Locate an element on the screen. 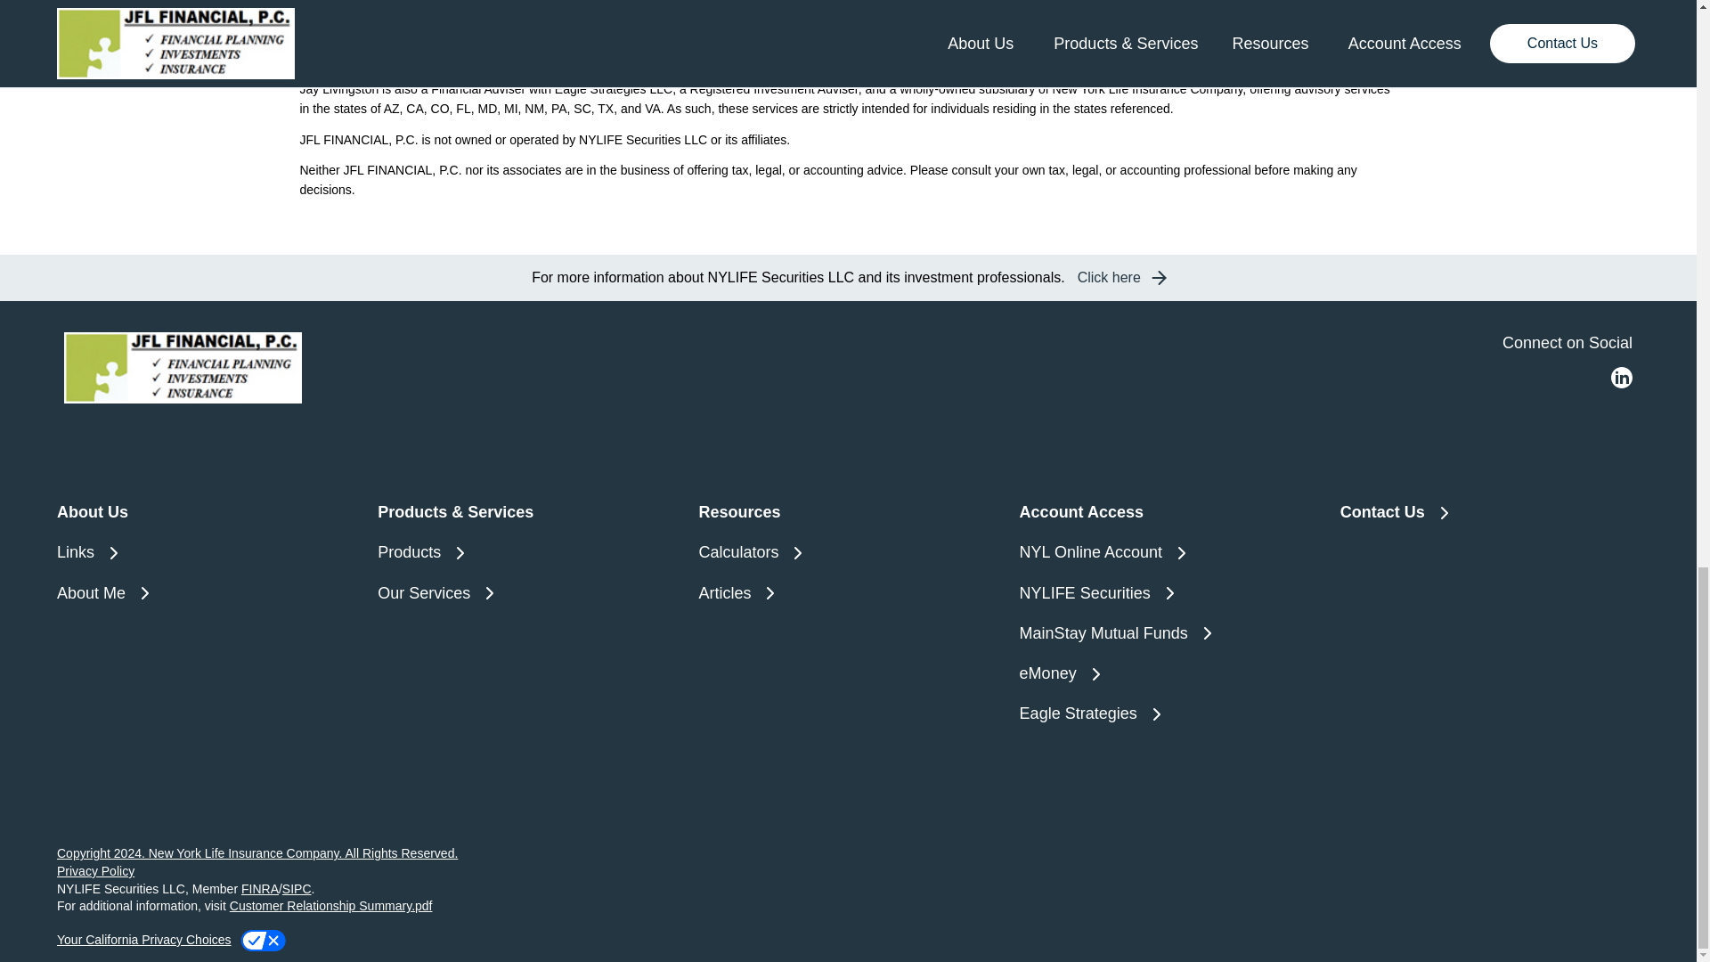  right-arrow is located at coordinates (1158, 278).